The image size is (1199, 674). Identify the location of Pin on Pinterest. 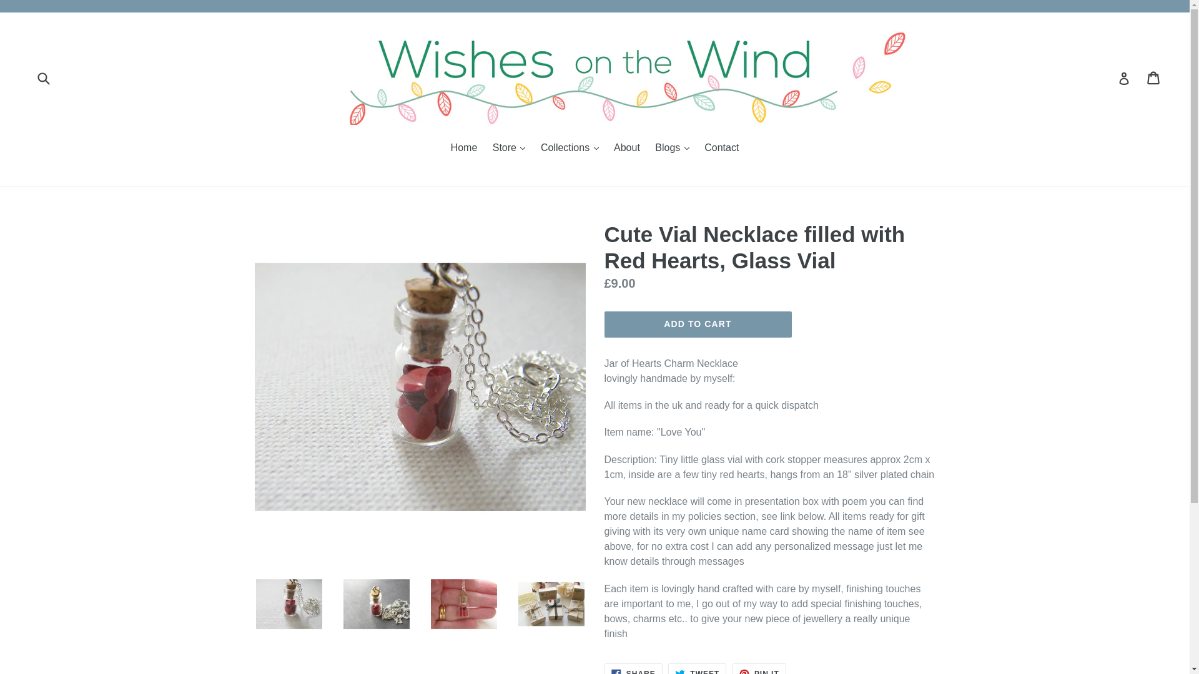
(759, 668).